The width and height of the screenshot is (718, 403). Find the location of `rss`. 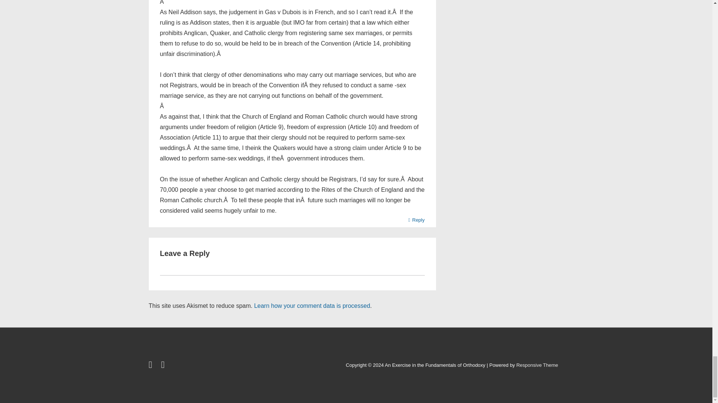

rss is located at coordinates (164, 366).